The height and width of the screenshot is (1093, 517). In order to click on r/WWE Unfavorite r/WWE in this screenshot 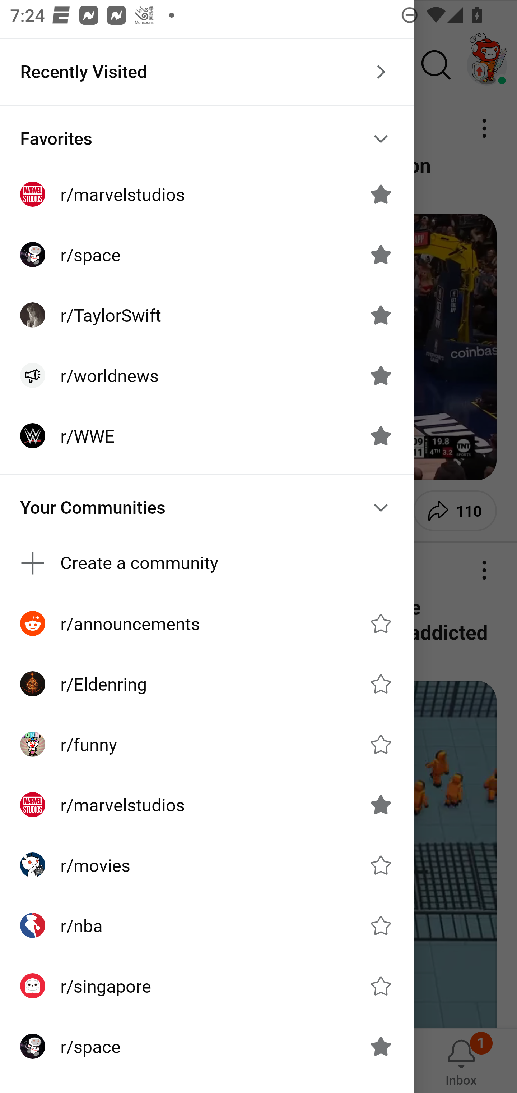, I will do `click(207, 435)`.